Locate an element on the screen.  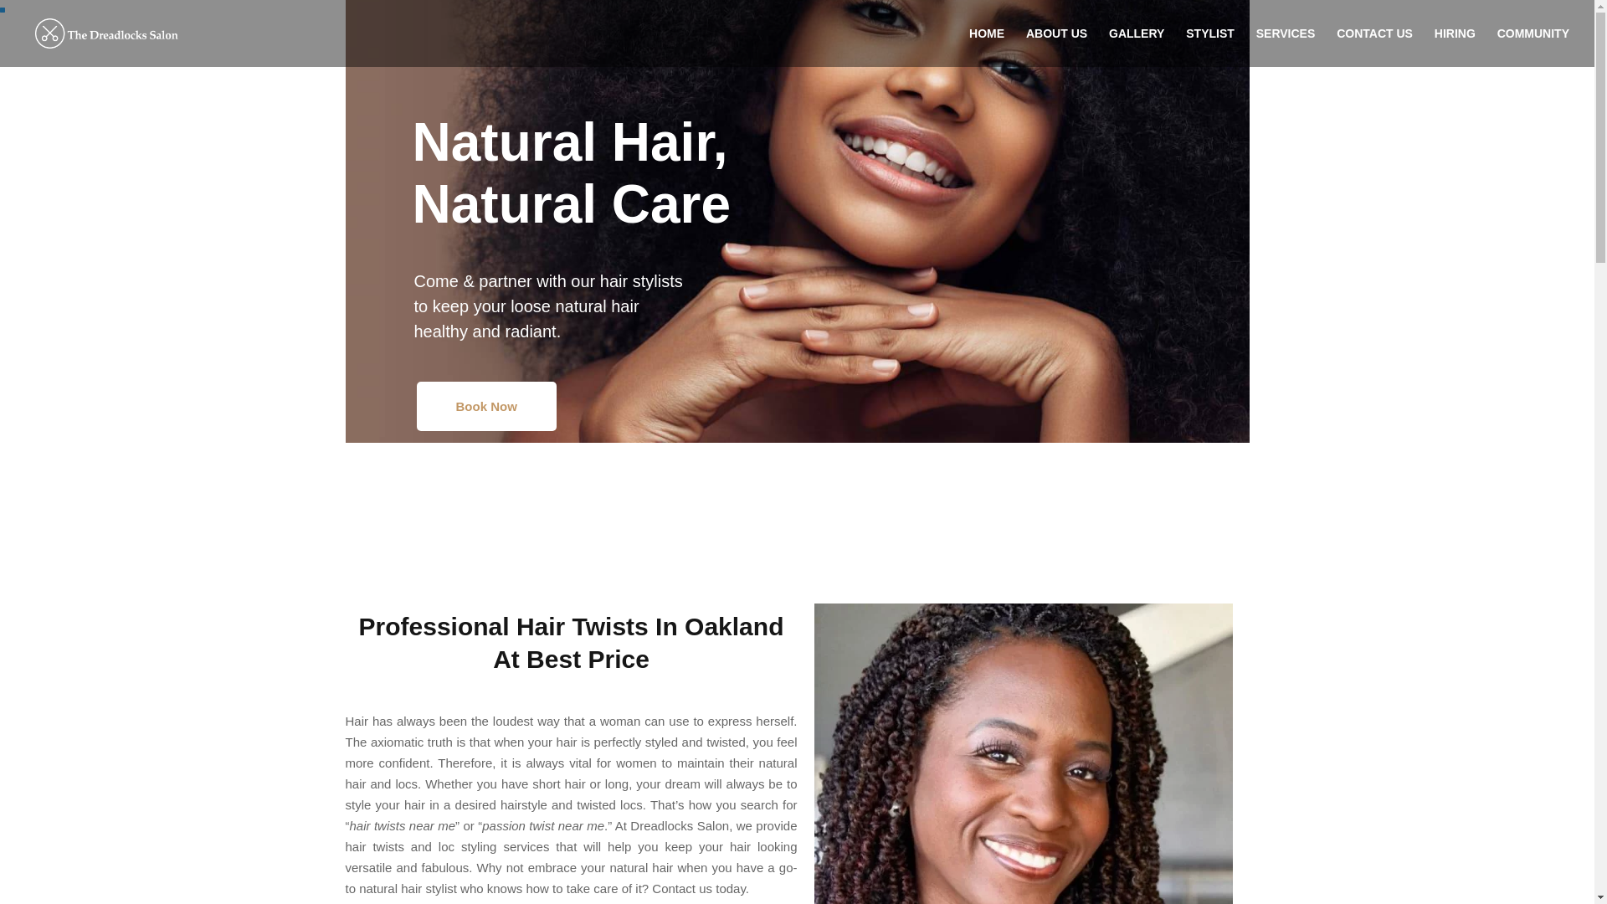
HIRING is located at coordinates (1455, 47).